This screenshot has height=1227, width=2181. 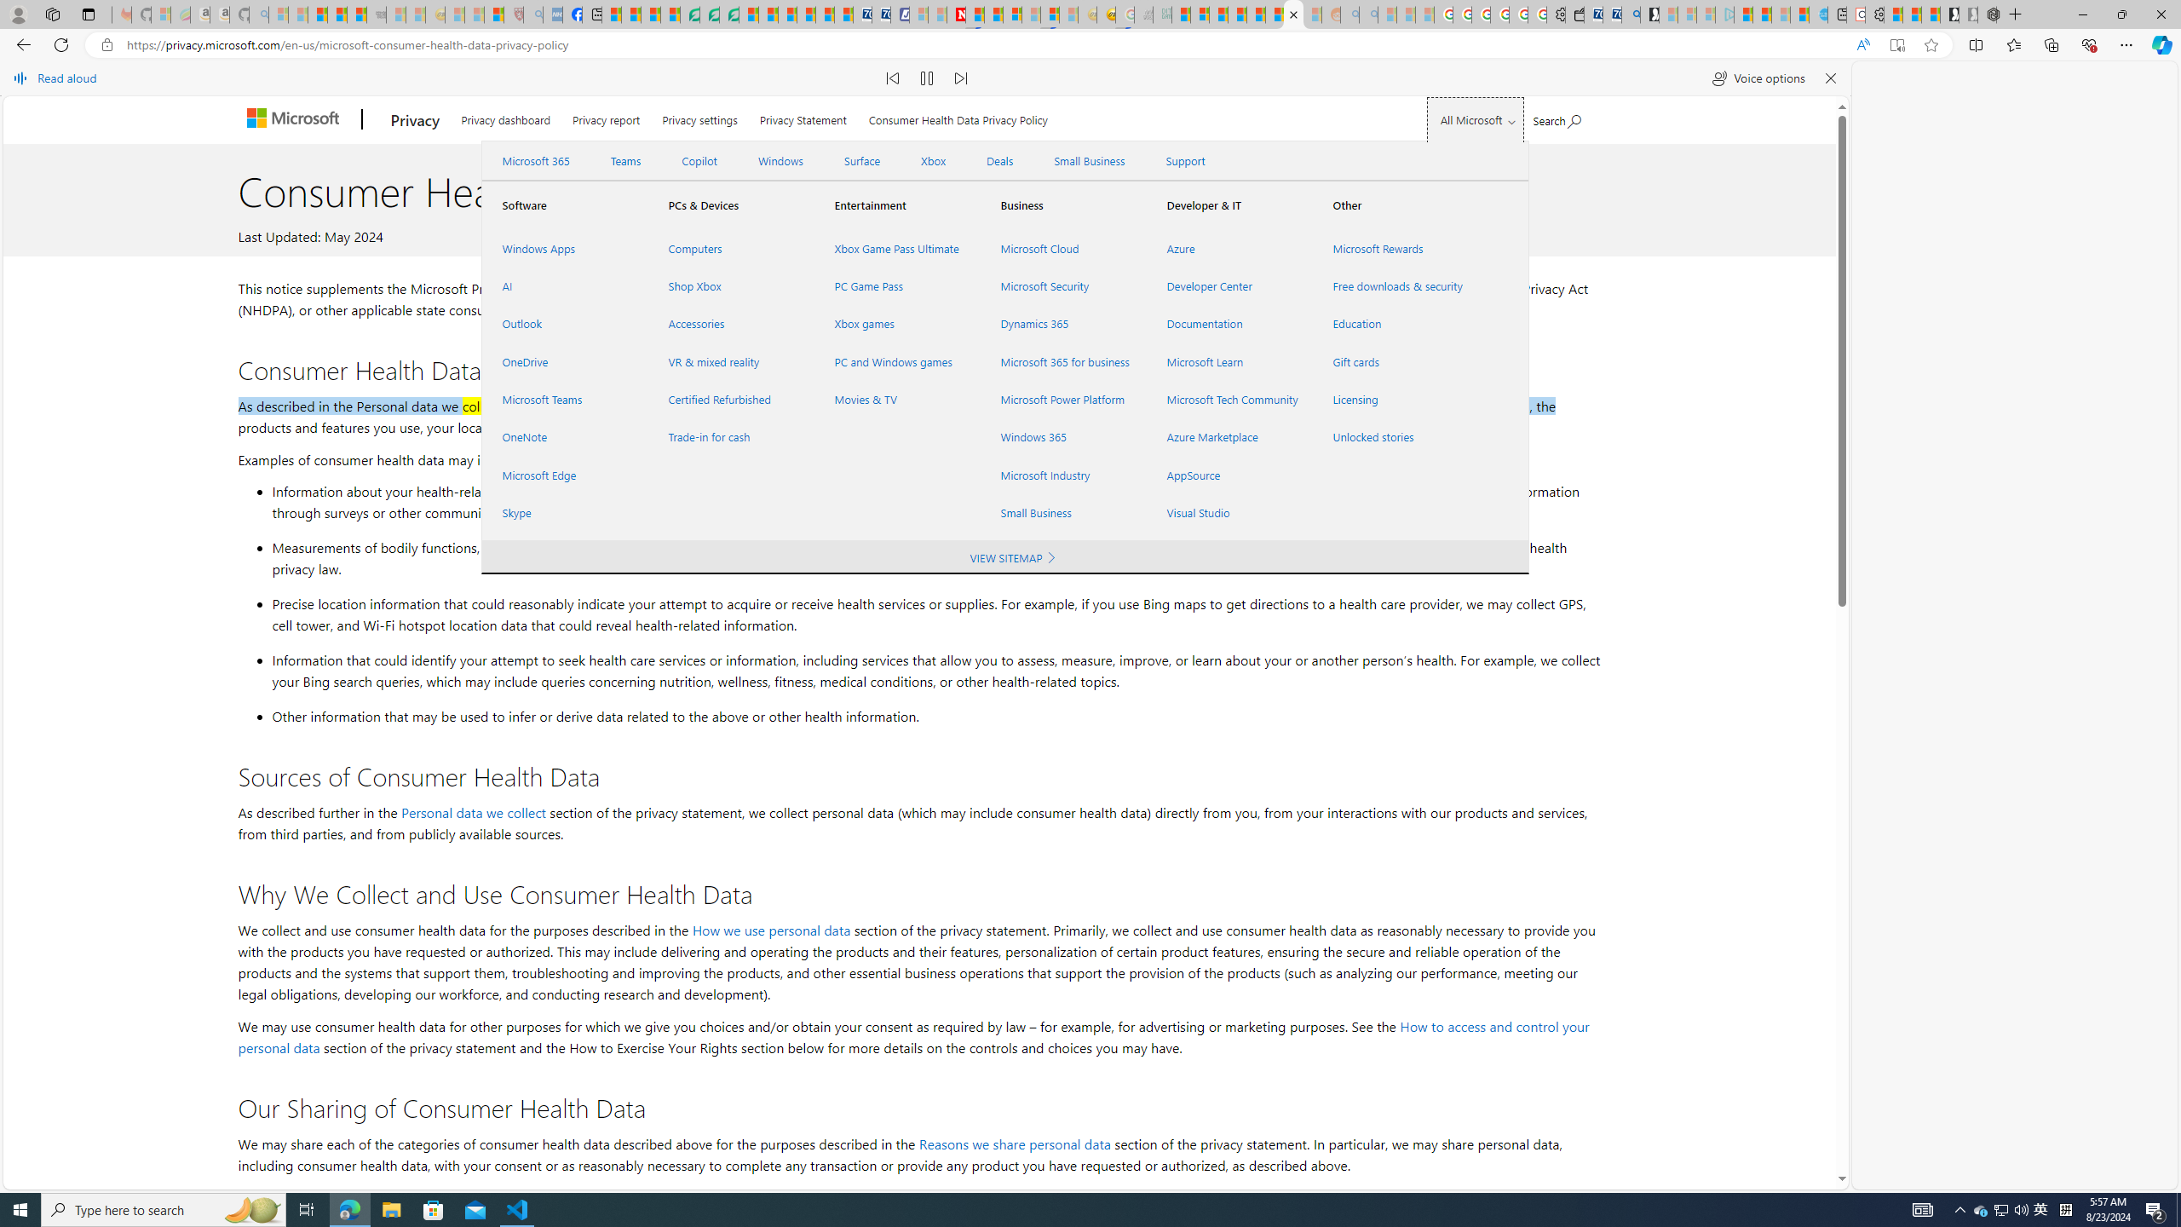 I want to click on Consumer Health Data Privacy Policy, so click(x=958, y=117).